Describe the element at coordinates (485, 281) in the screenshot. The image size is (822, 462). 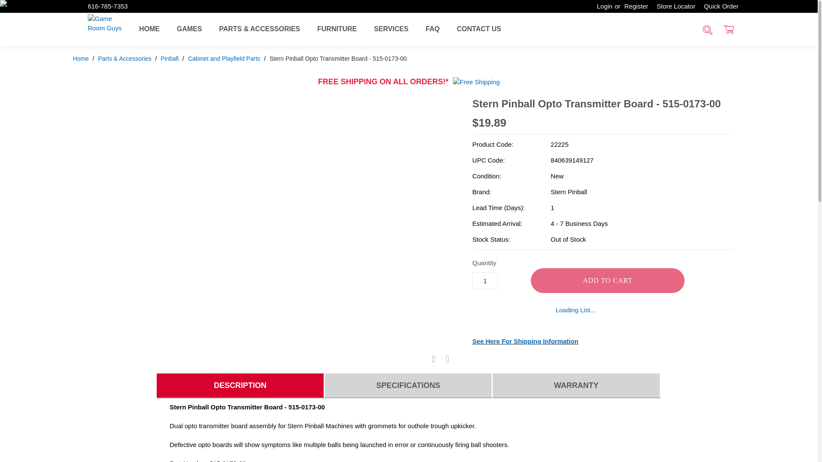
I see `1` at that location.